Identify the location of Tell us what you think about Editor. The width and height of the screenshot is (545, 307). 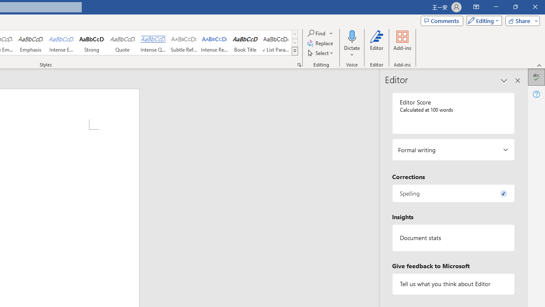
(453, 284).